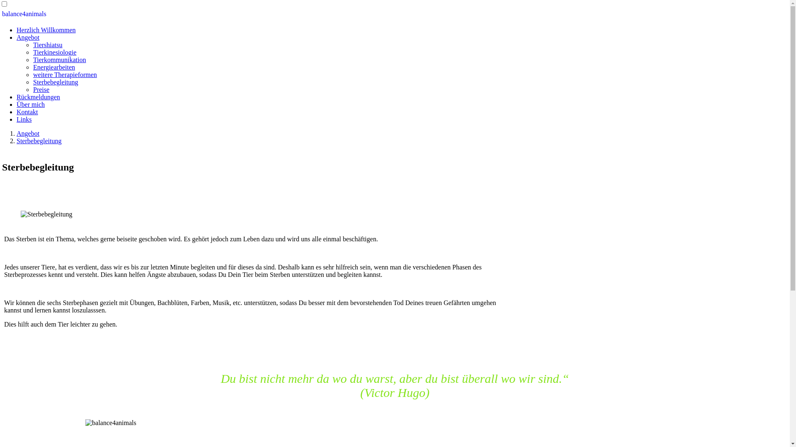 The image size is (796, 447). I want to click on Tierkinesiologie, so click(55, 52).